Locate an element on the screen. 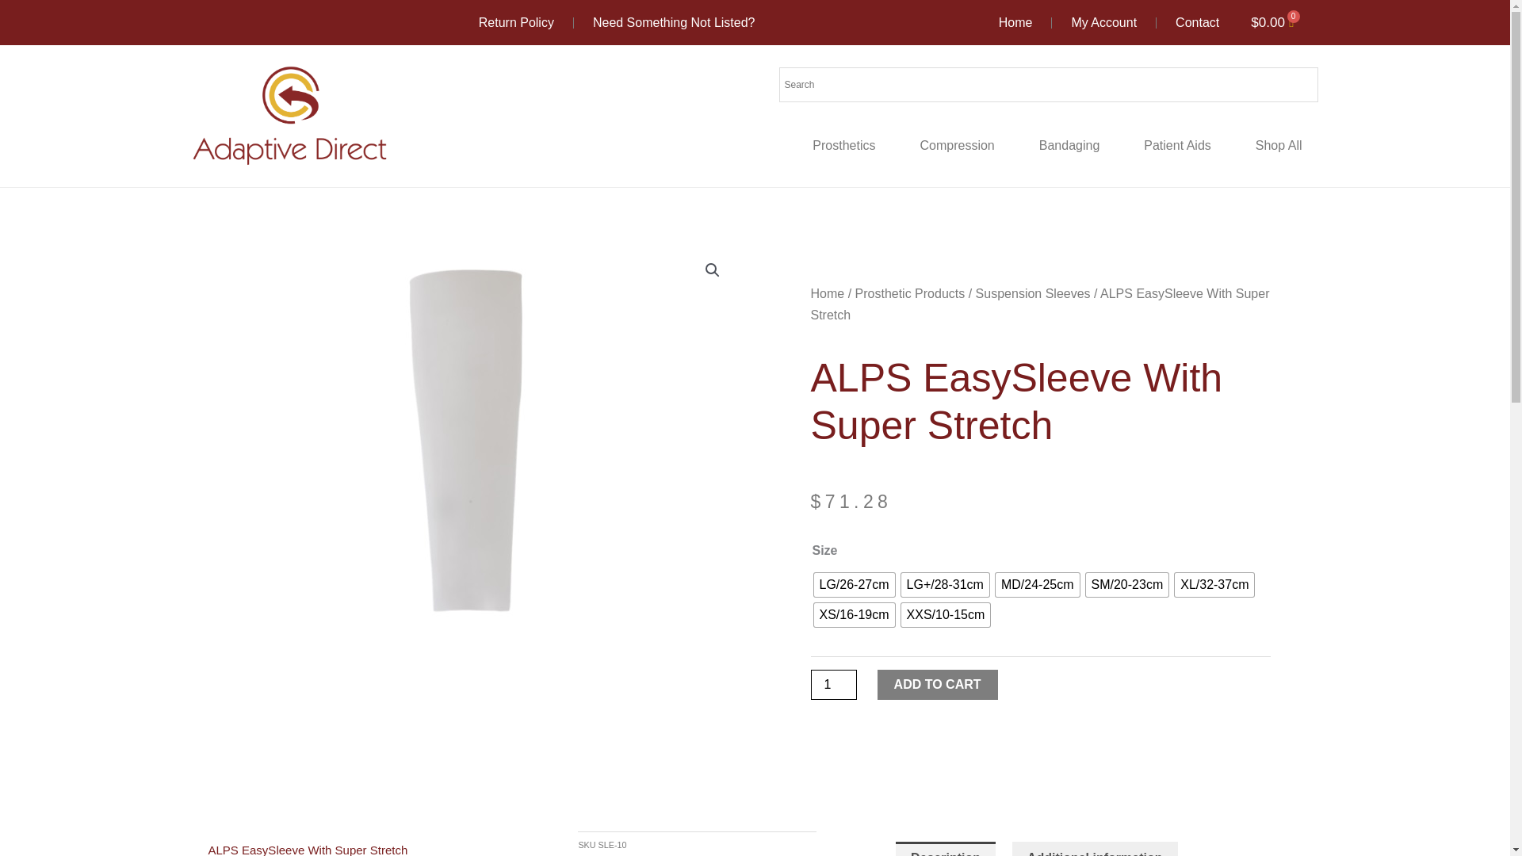 The width and height of the screenshot is (1522, 856). My Account is located at coordinates (1103, 23).